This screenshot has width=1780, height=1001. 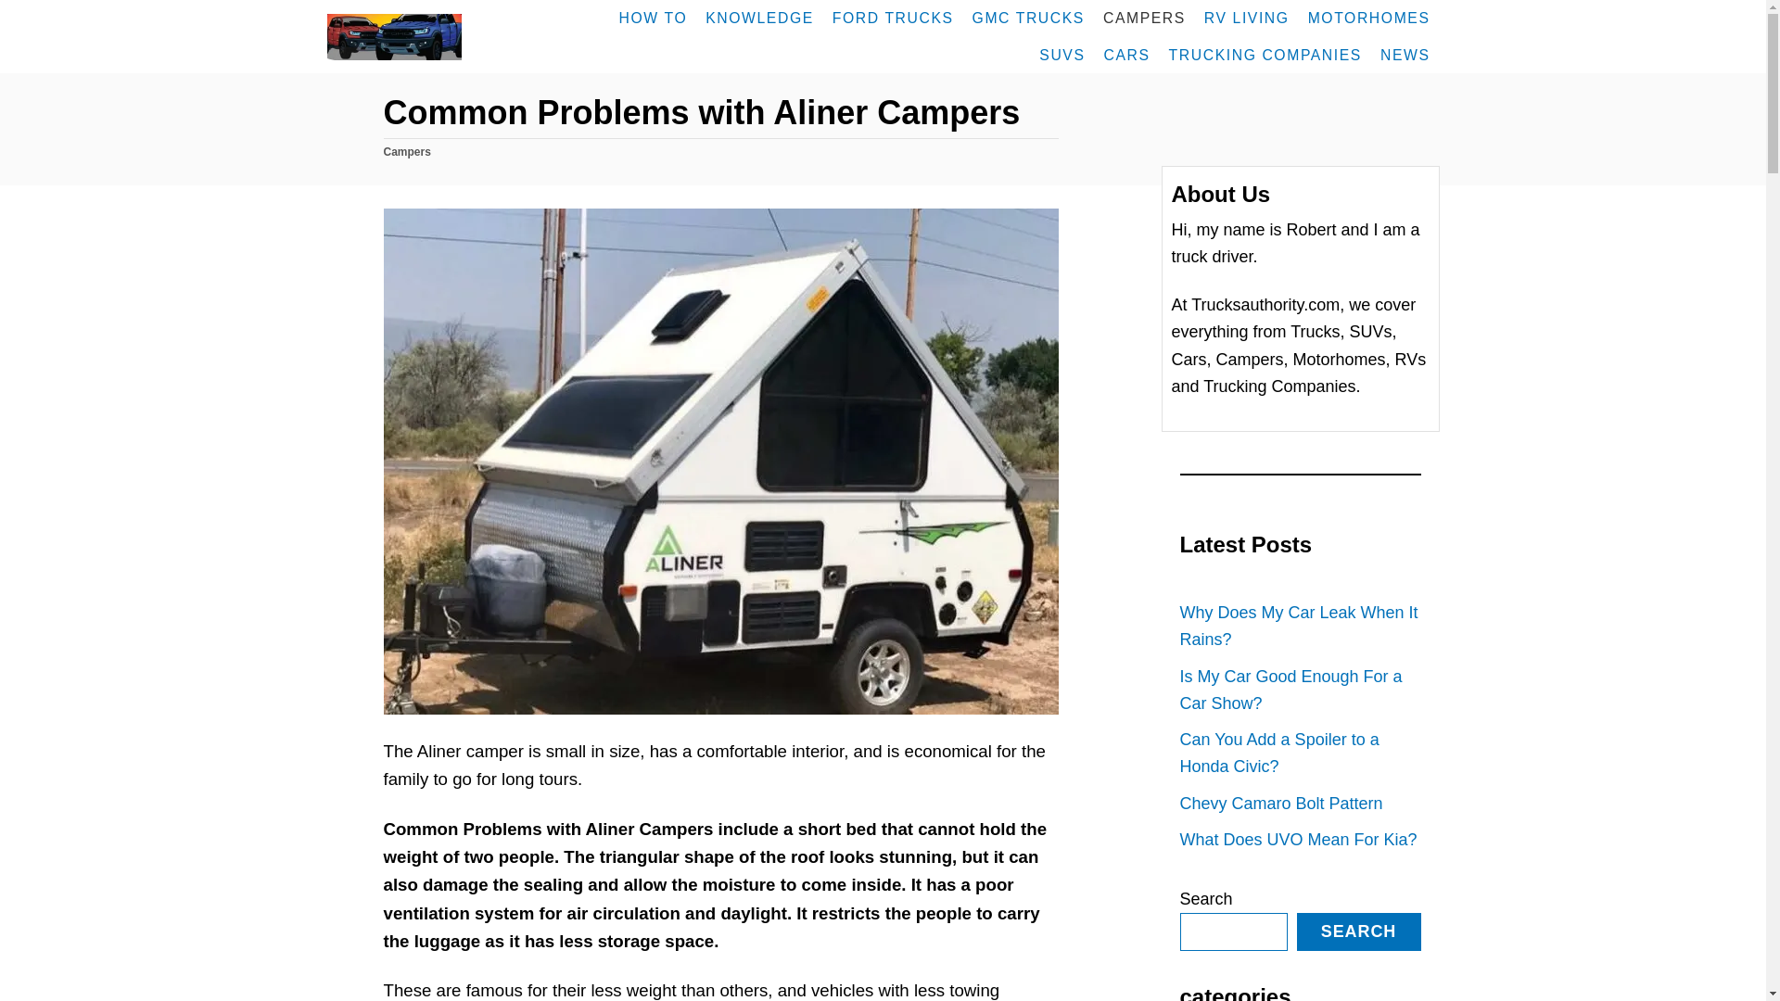 I want to click on Is My Car Good Enough For a Car Show?, so click(x=1300, y=690).